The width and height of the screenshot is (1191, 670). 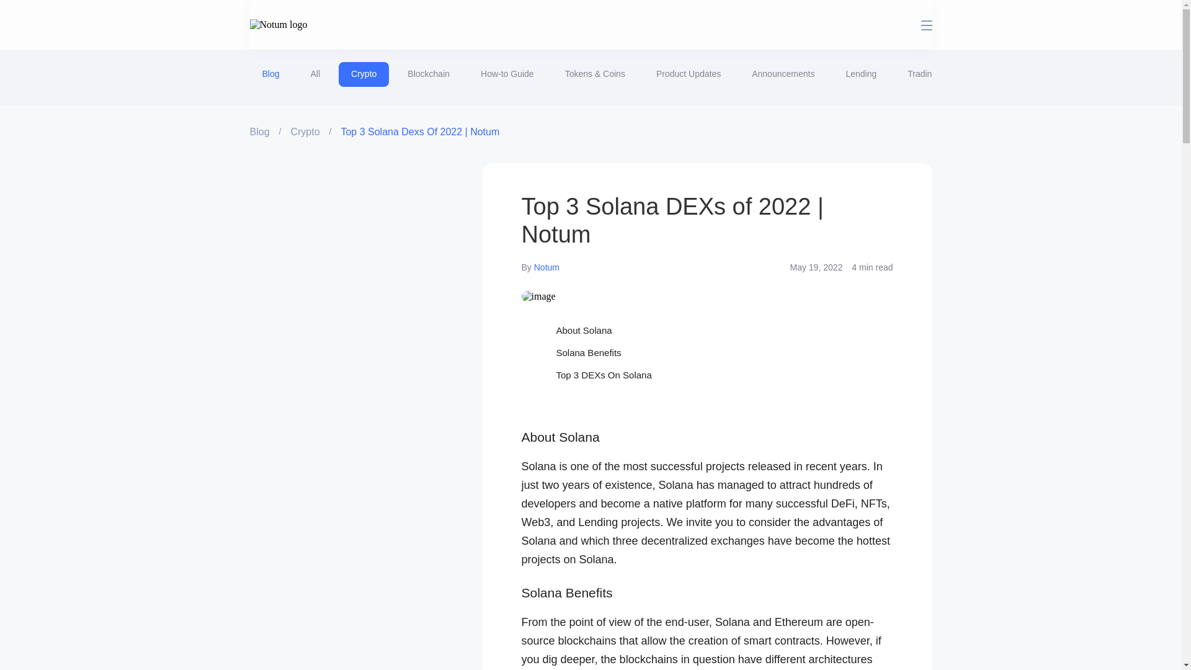 I want to click on Blog, so click(x=259, y=132).